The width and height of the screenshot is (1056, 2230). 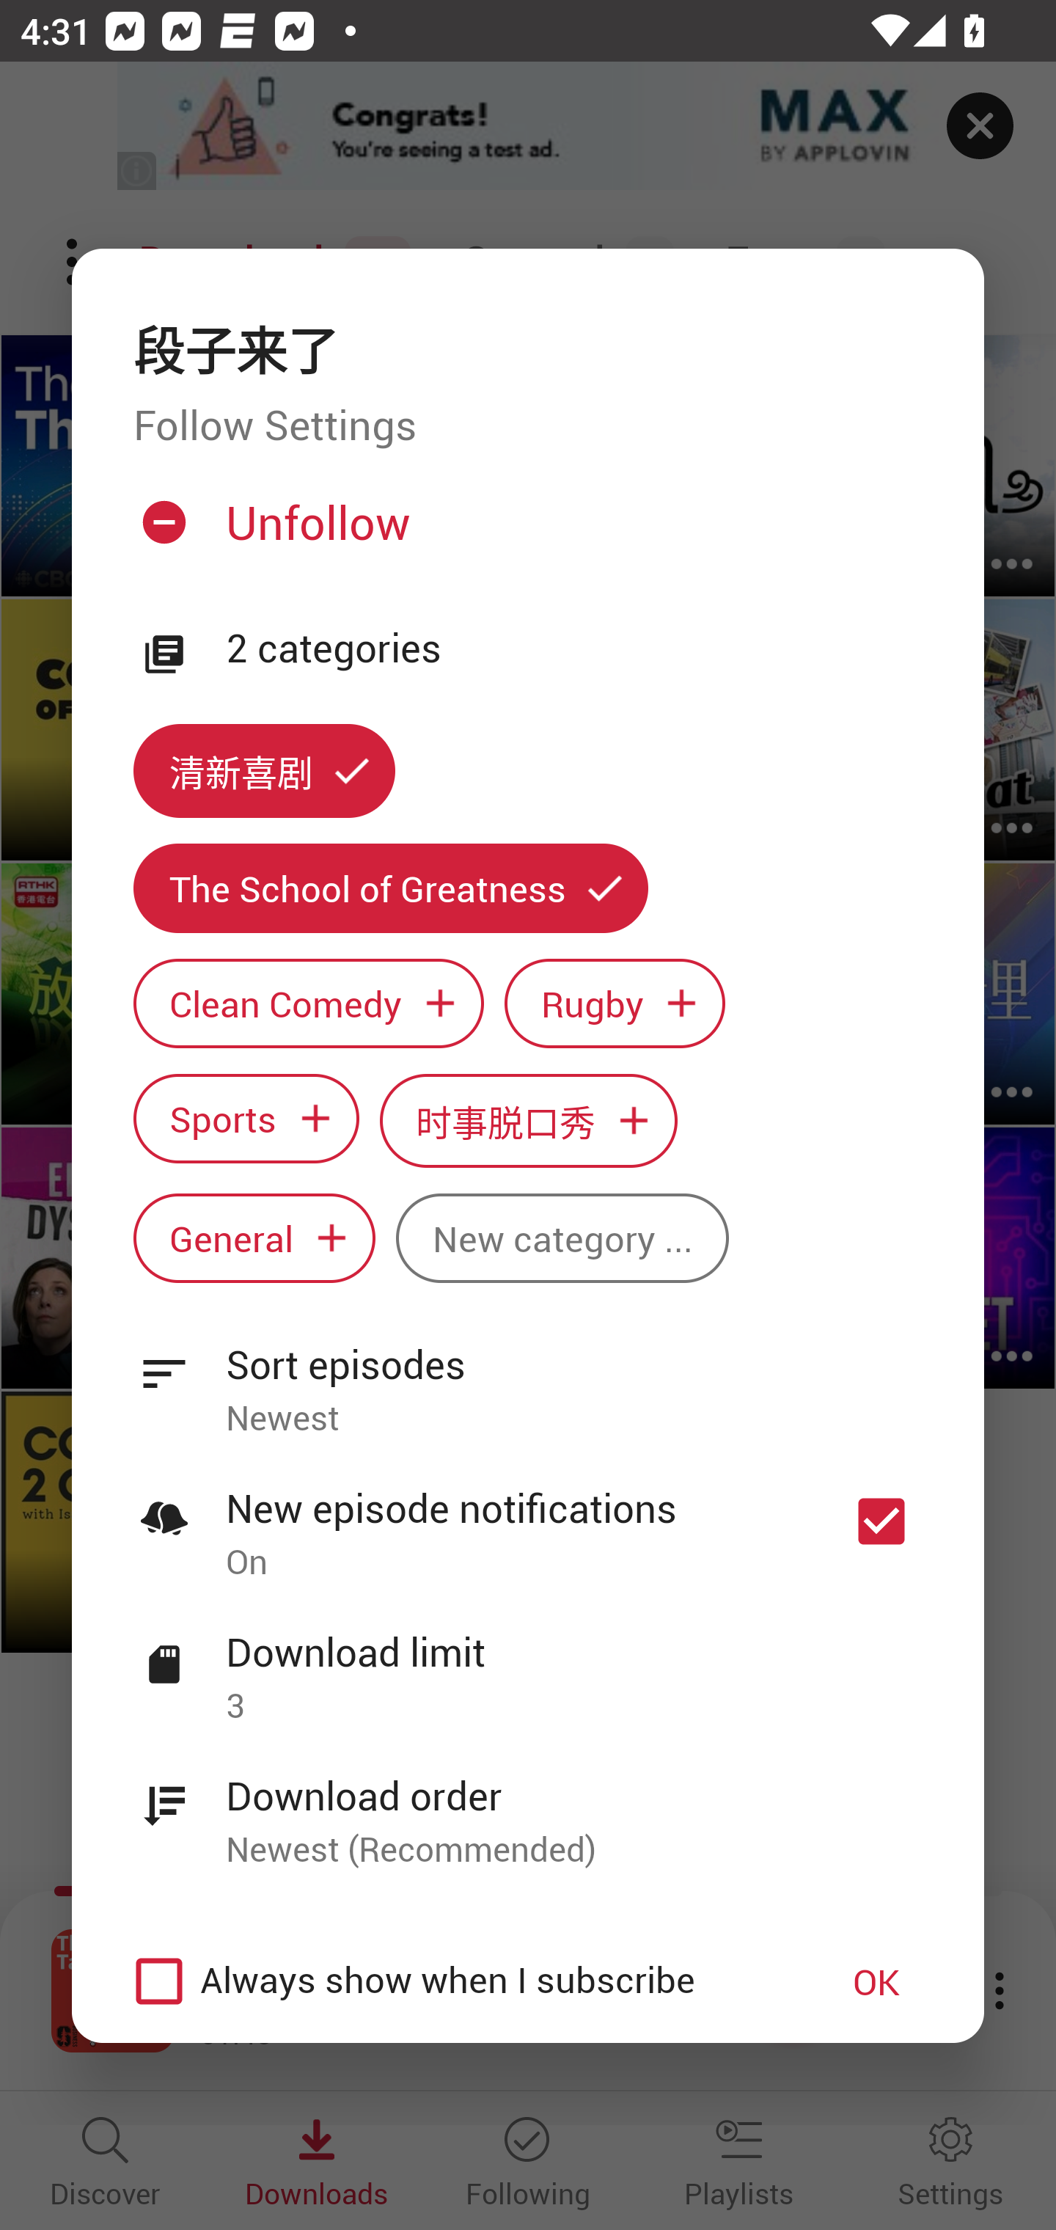 I want to click on Clean Comedy, so click(x=308, y=1003).